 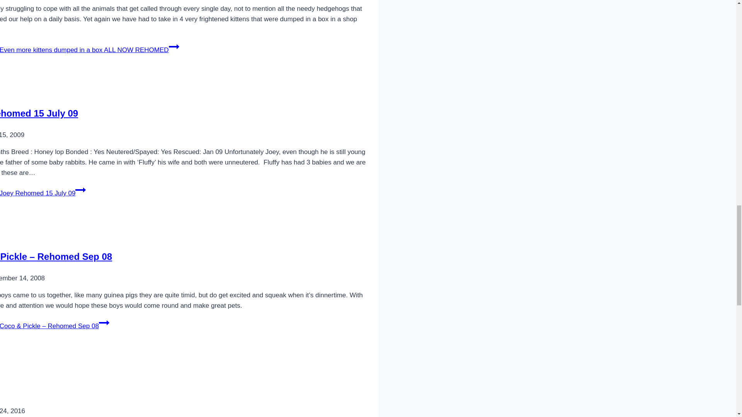 I want to click on Continue, so click(x=174, y=46).